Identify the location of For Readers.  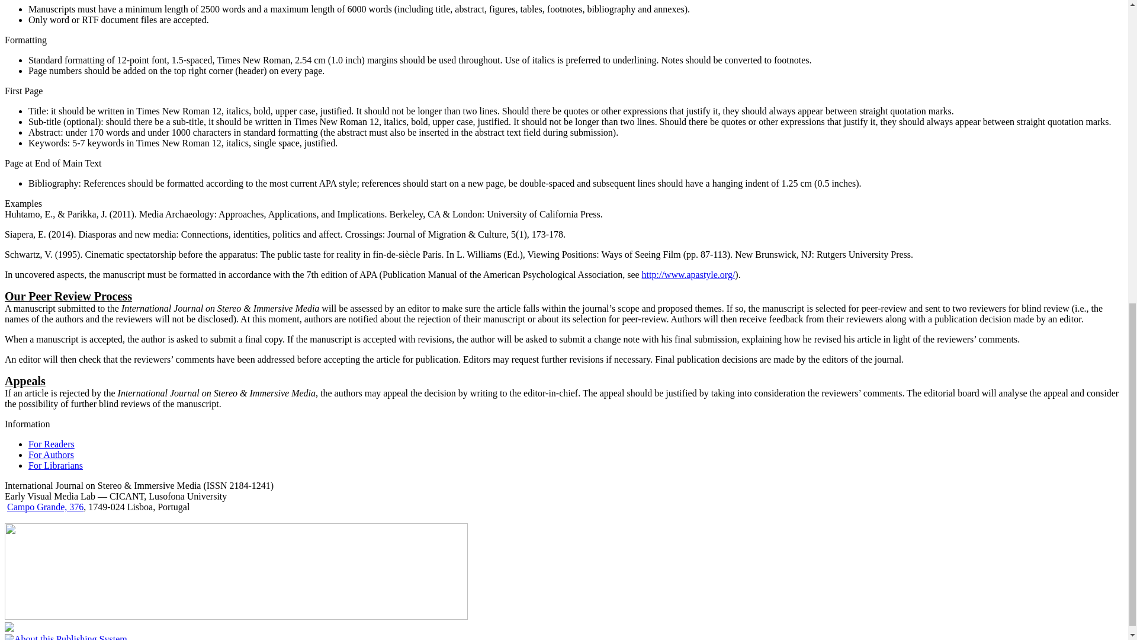
(52, 444).